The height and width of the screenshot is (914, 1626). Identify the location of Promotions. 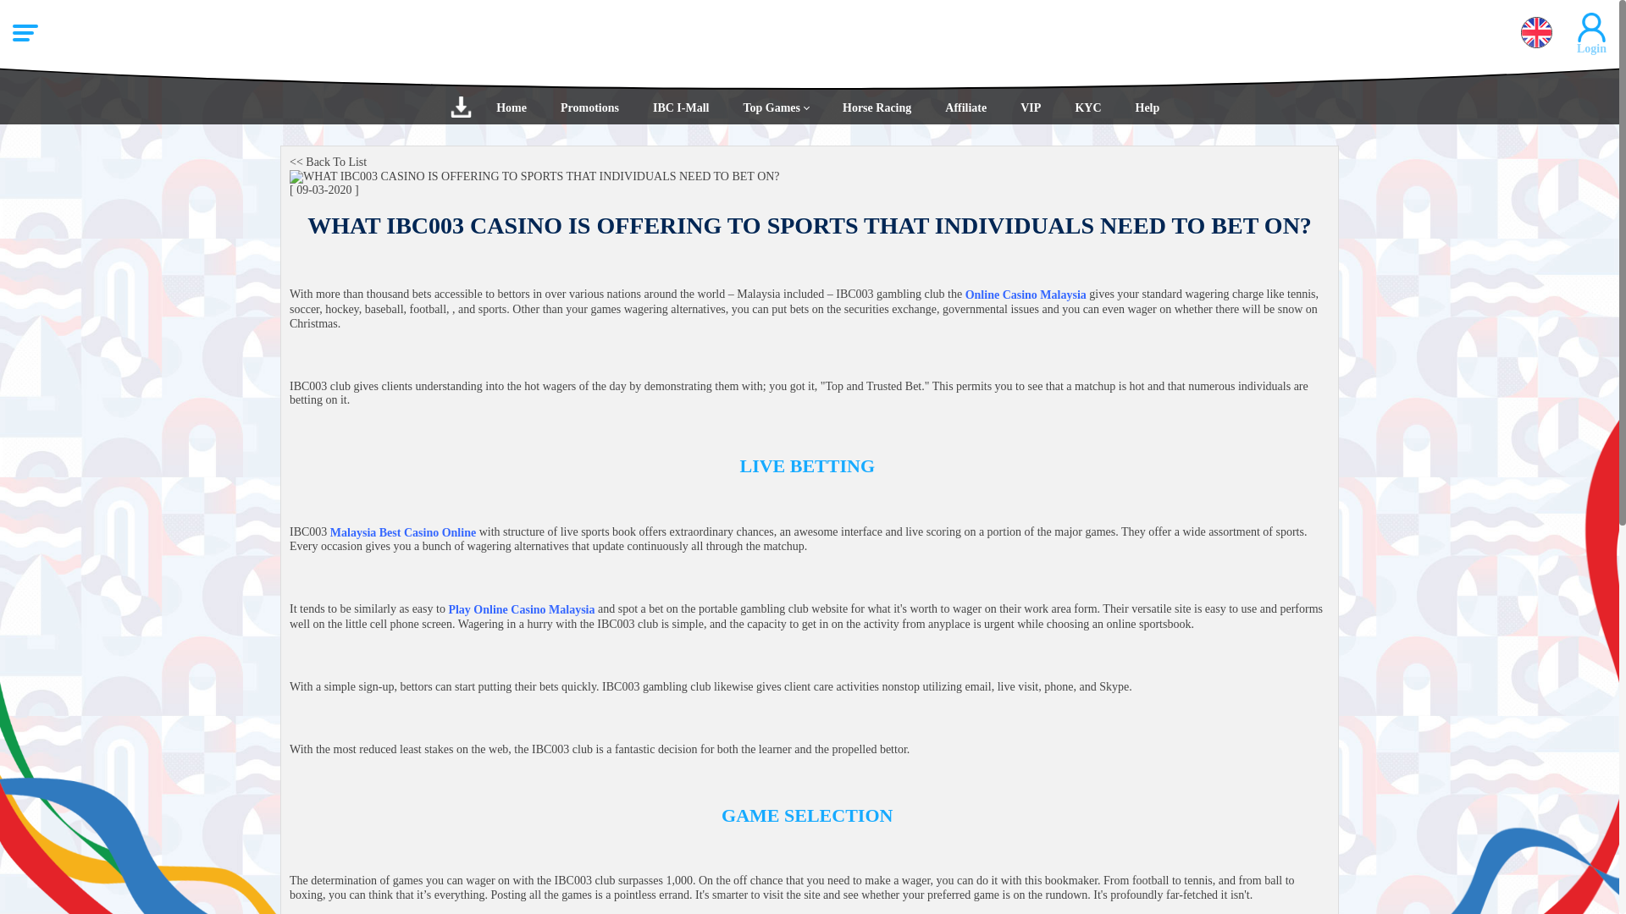
(589, 107).